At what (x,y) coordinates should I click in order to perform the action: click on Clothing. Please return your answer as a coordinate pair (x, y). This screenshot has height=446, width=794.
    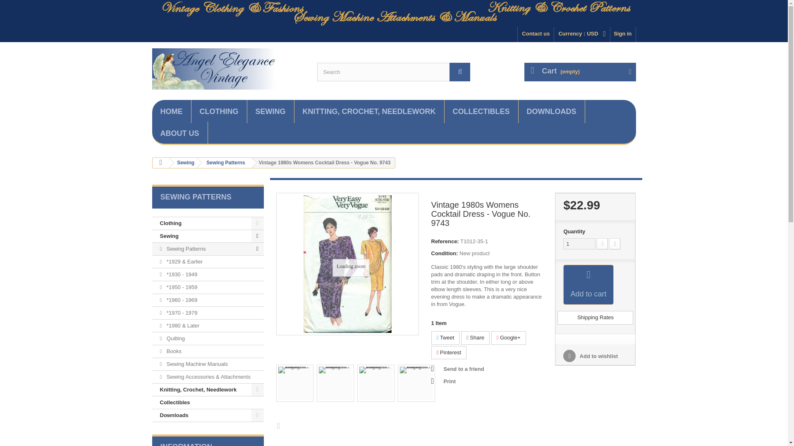
    Looking at the image, I should click on (218, 111).